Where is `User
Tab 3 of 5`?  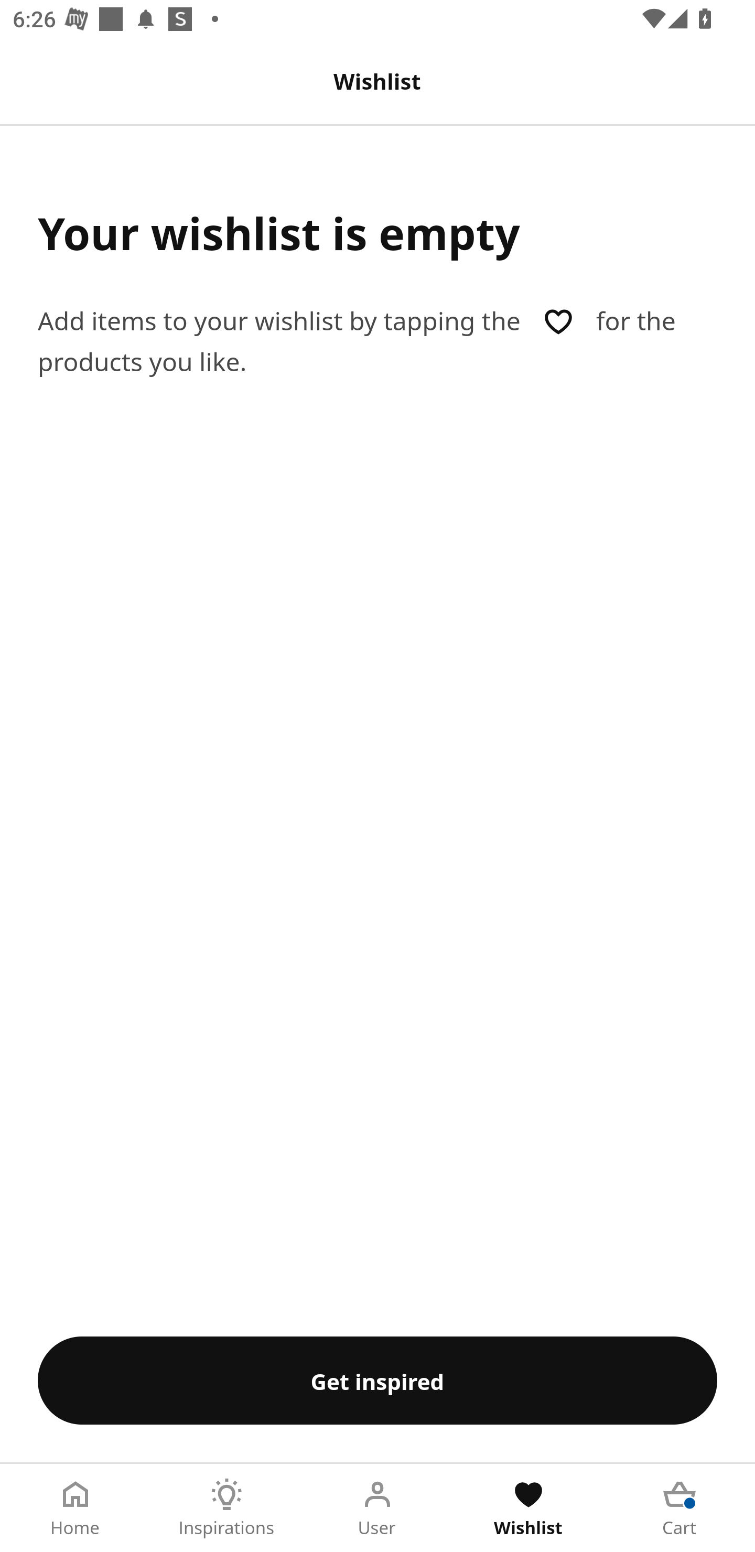 User
Tab 3 of 5 is located at coordinates (377, 1508).